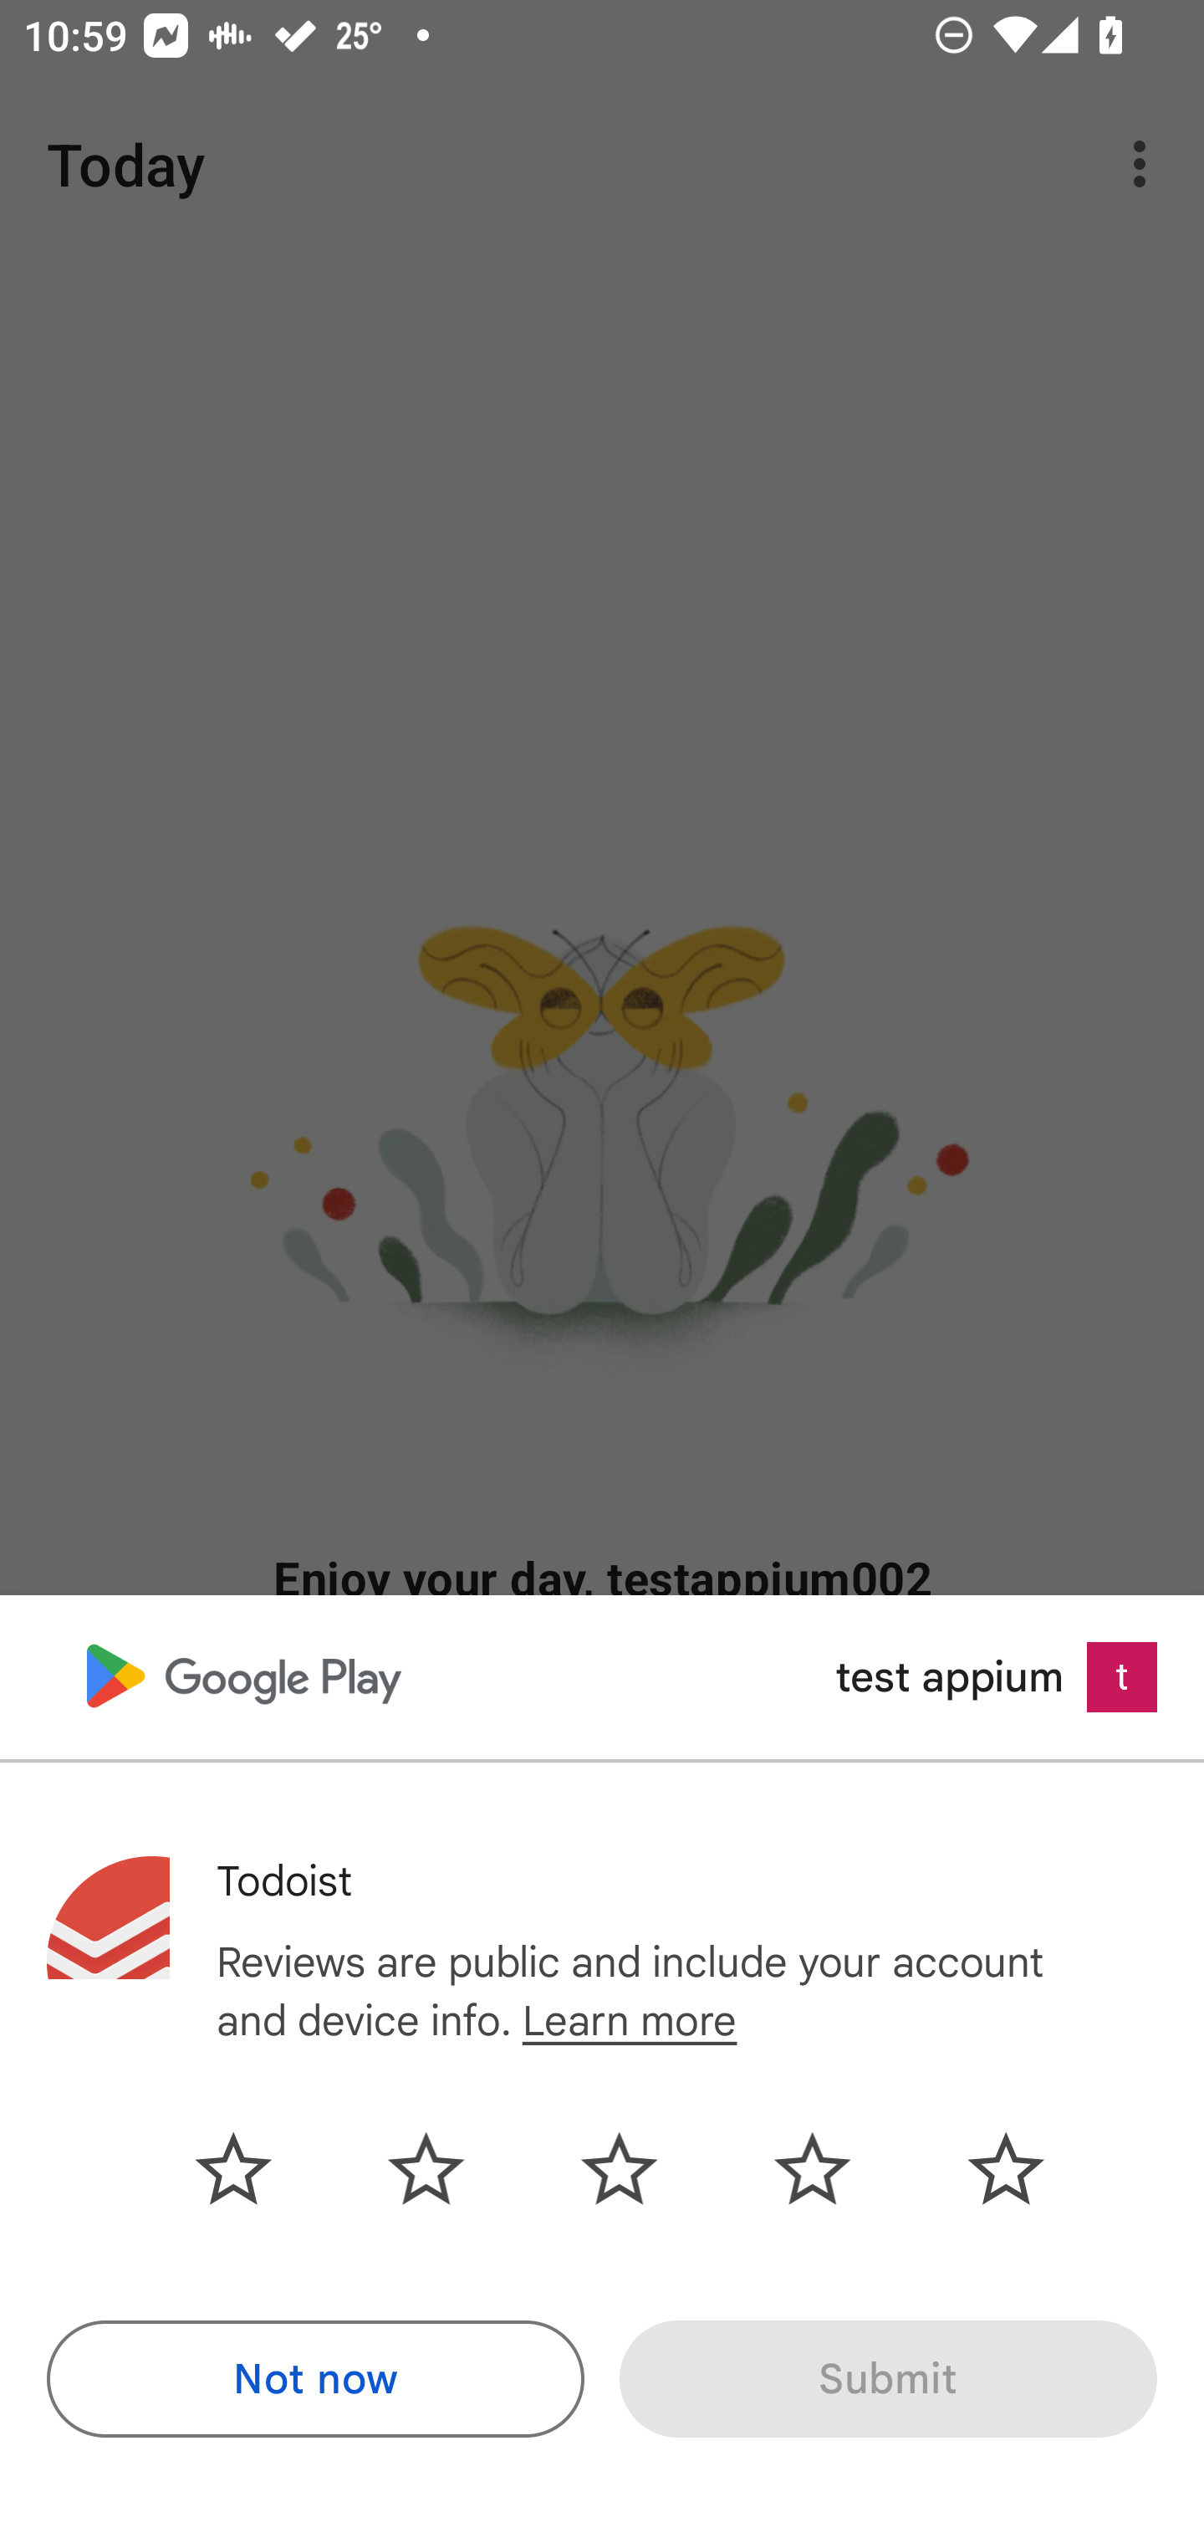 This screenshot has height=2543, width=1204. I want to click on First star unselected, so click(258, 2168).